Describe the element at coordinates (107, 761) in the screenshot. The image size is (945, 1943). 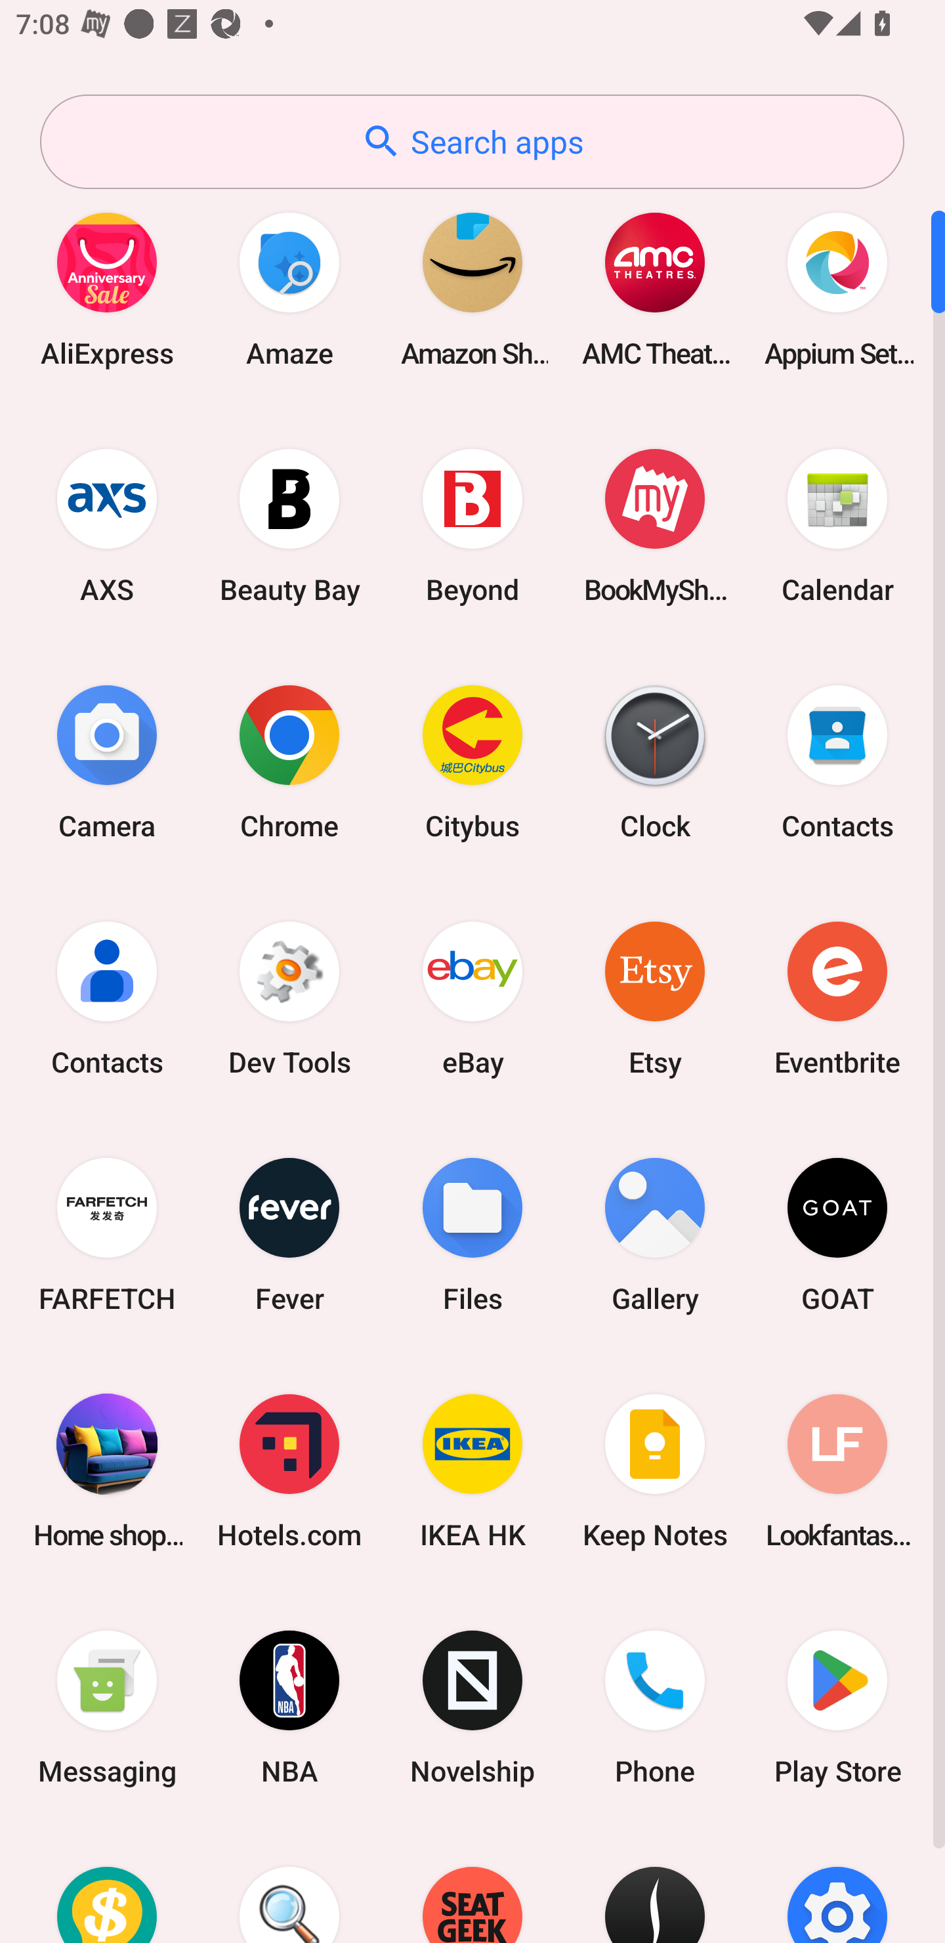
I see `Camera` at that location.